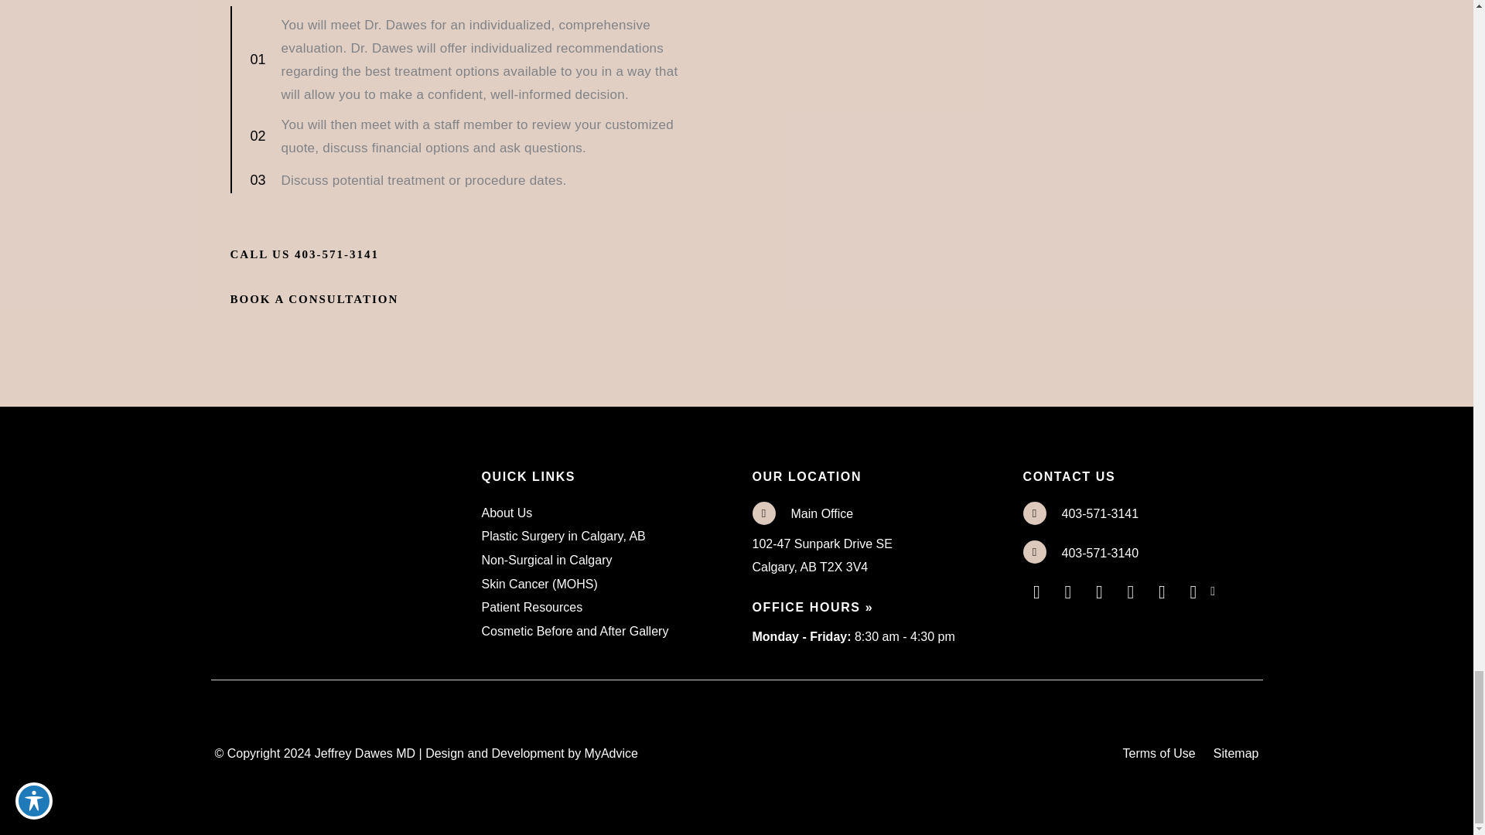 This screenshot has width=1485, height=835. Describe the element at coordinates (314, 474) in the screenshot. I see `jeffreydaweslogo final white` at that location.